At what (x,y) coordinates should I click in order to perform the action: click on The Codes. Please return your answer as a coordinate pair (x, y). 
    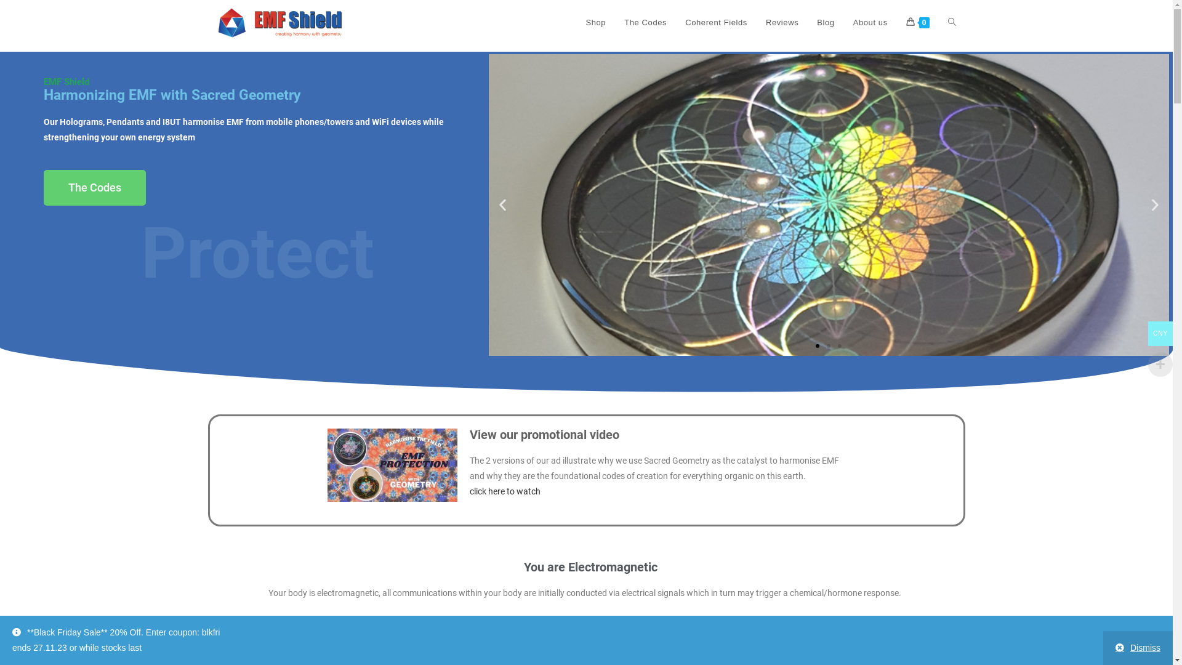
    Looking at the image, I should click on (95, 188).